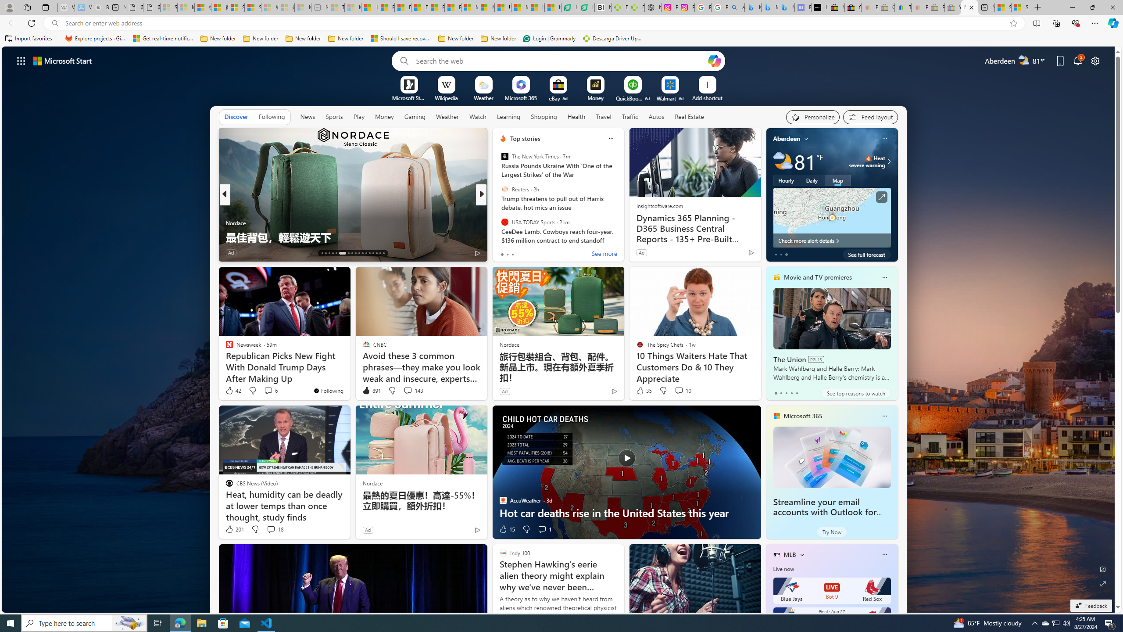 The image size is (1123, 632). I want to click on AutomationID: tab-24, so click(366, 253).